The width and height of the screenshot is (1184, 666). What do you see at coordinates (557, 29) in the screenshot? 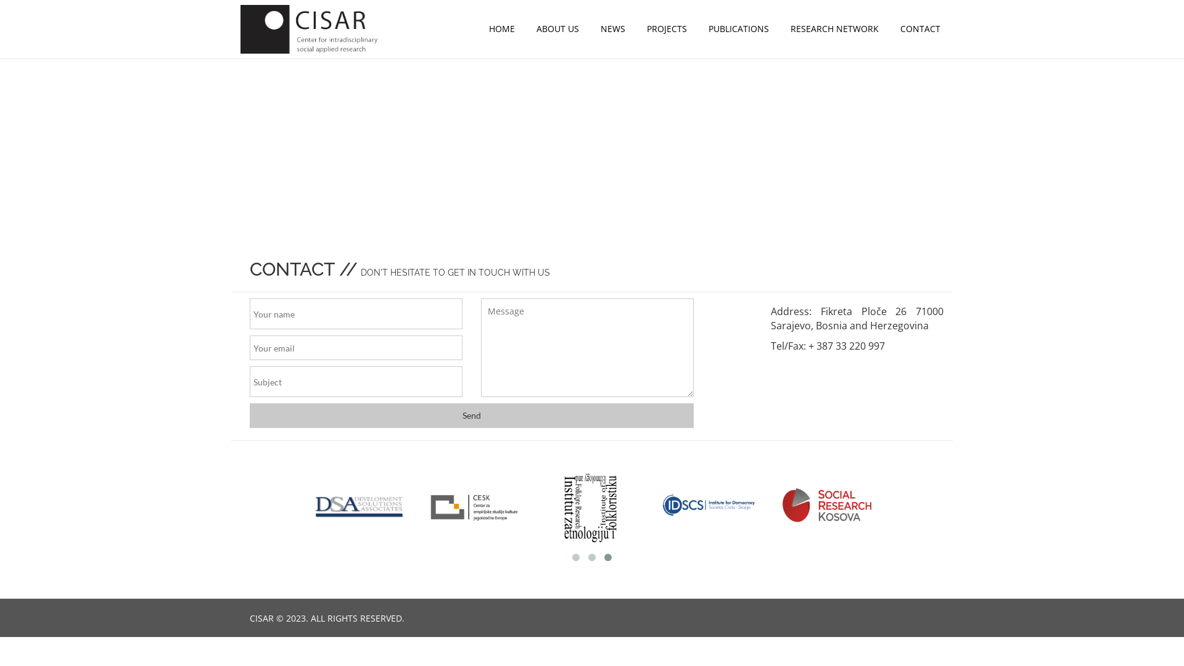
I see `ABOUT US` at bounding box center [557, 29].